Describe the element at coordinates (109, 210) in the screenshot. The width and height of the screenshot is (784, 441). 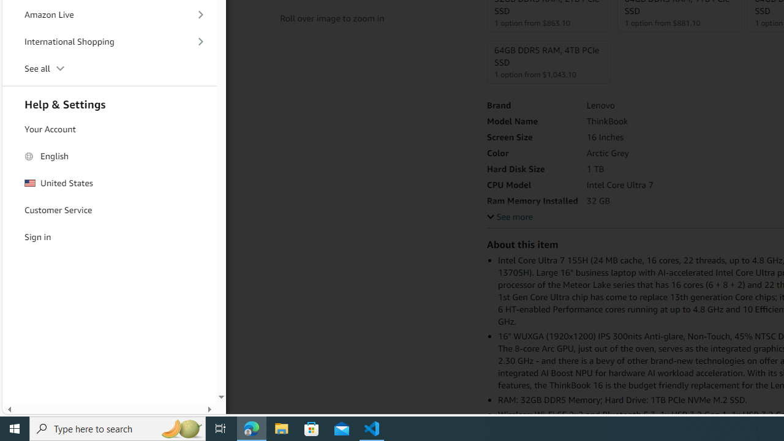
I see `Customer Service` at that location.